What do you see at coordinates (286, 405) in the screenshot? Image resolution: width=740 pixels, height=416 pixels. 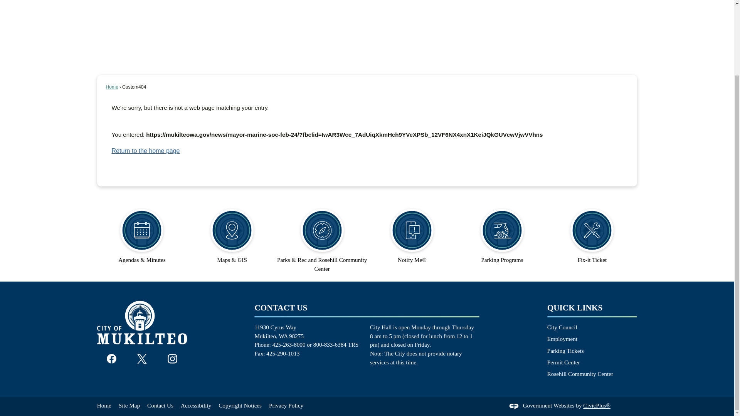 I see `Privacy Policy` at bounding box center [286, 405].